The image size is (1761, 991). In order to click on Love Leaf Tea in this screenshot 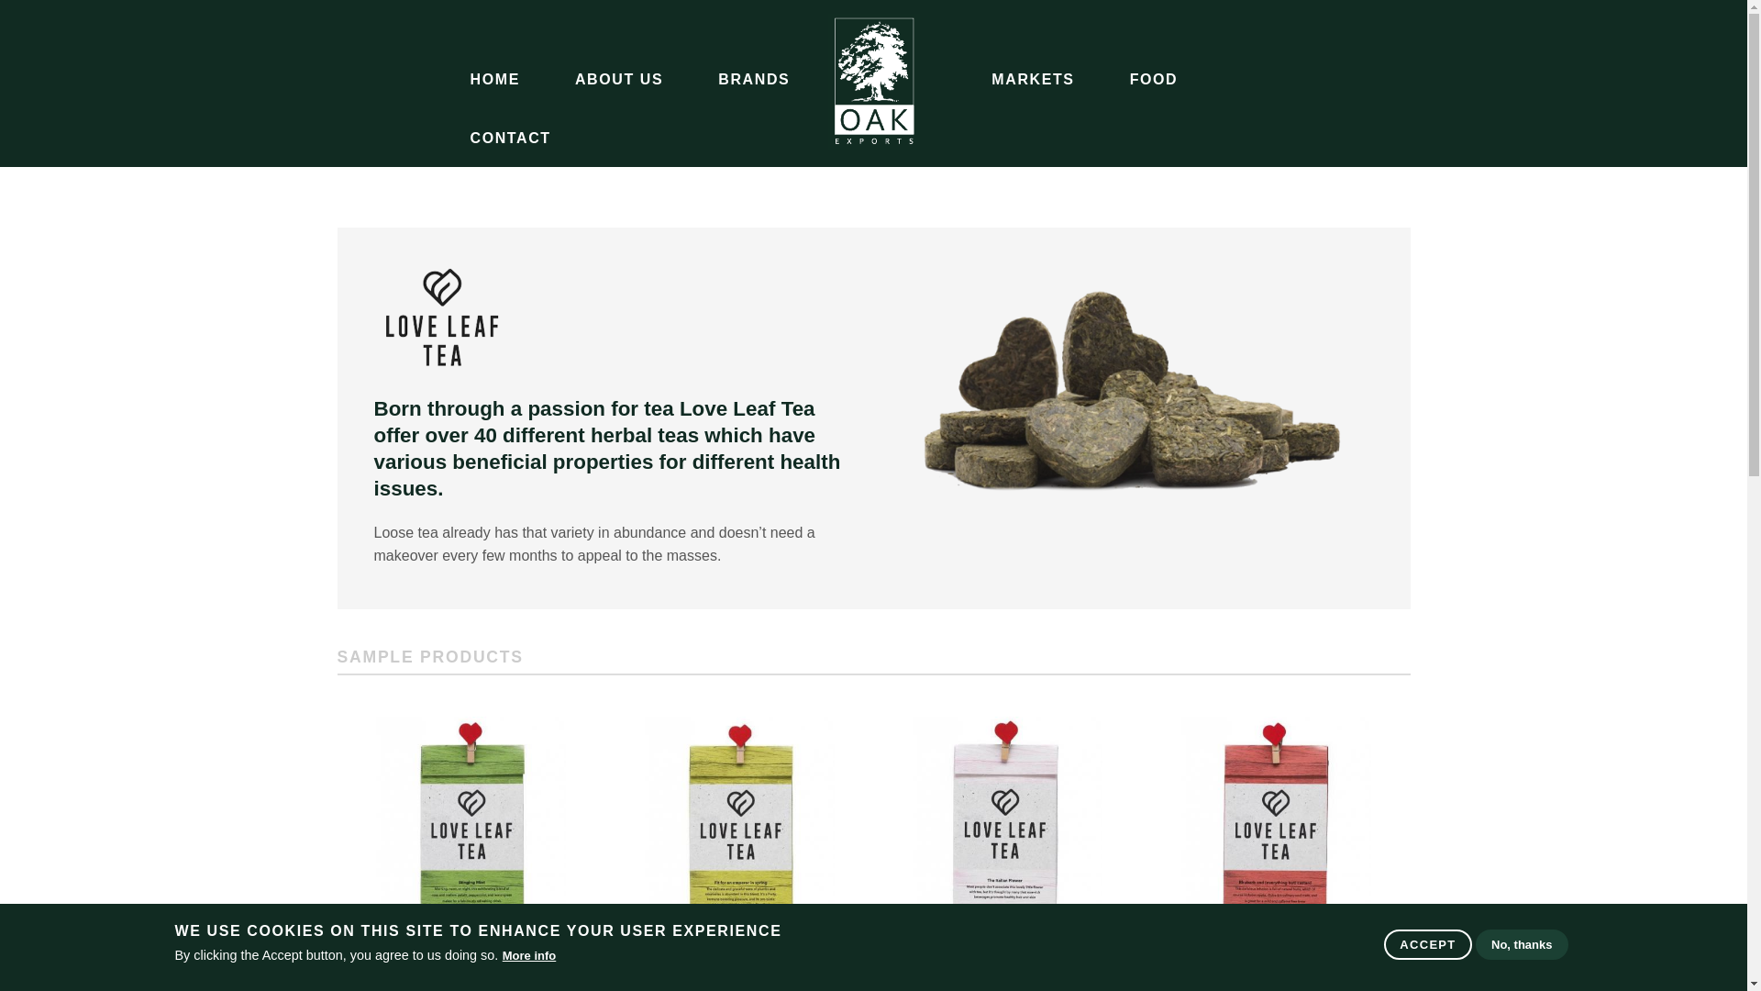, I will do `click(1130, 392)`.